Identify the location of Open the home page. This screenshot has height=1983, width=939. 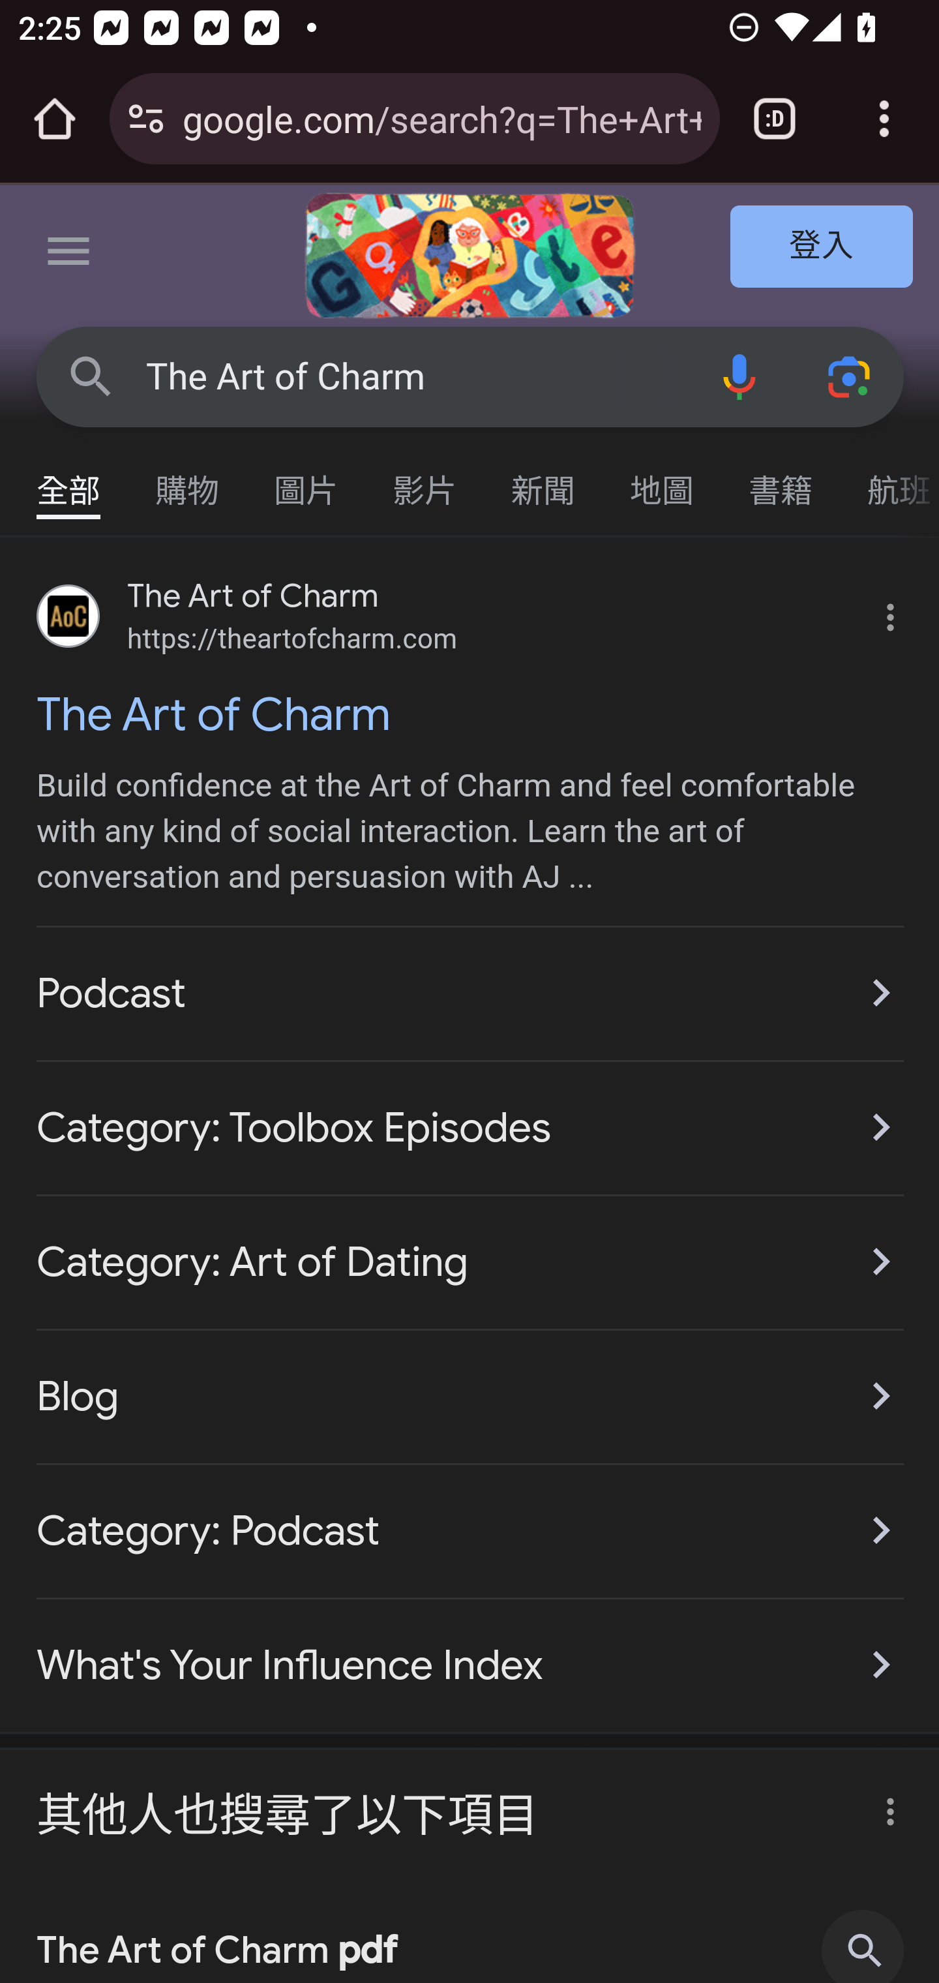
(55, 119).